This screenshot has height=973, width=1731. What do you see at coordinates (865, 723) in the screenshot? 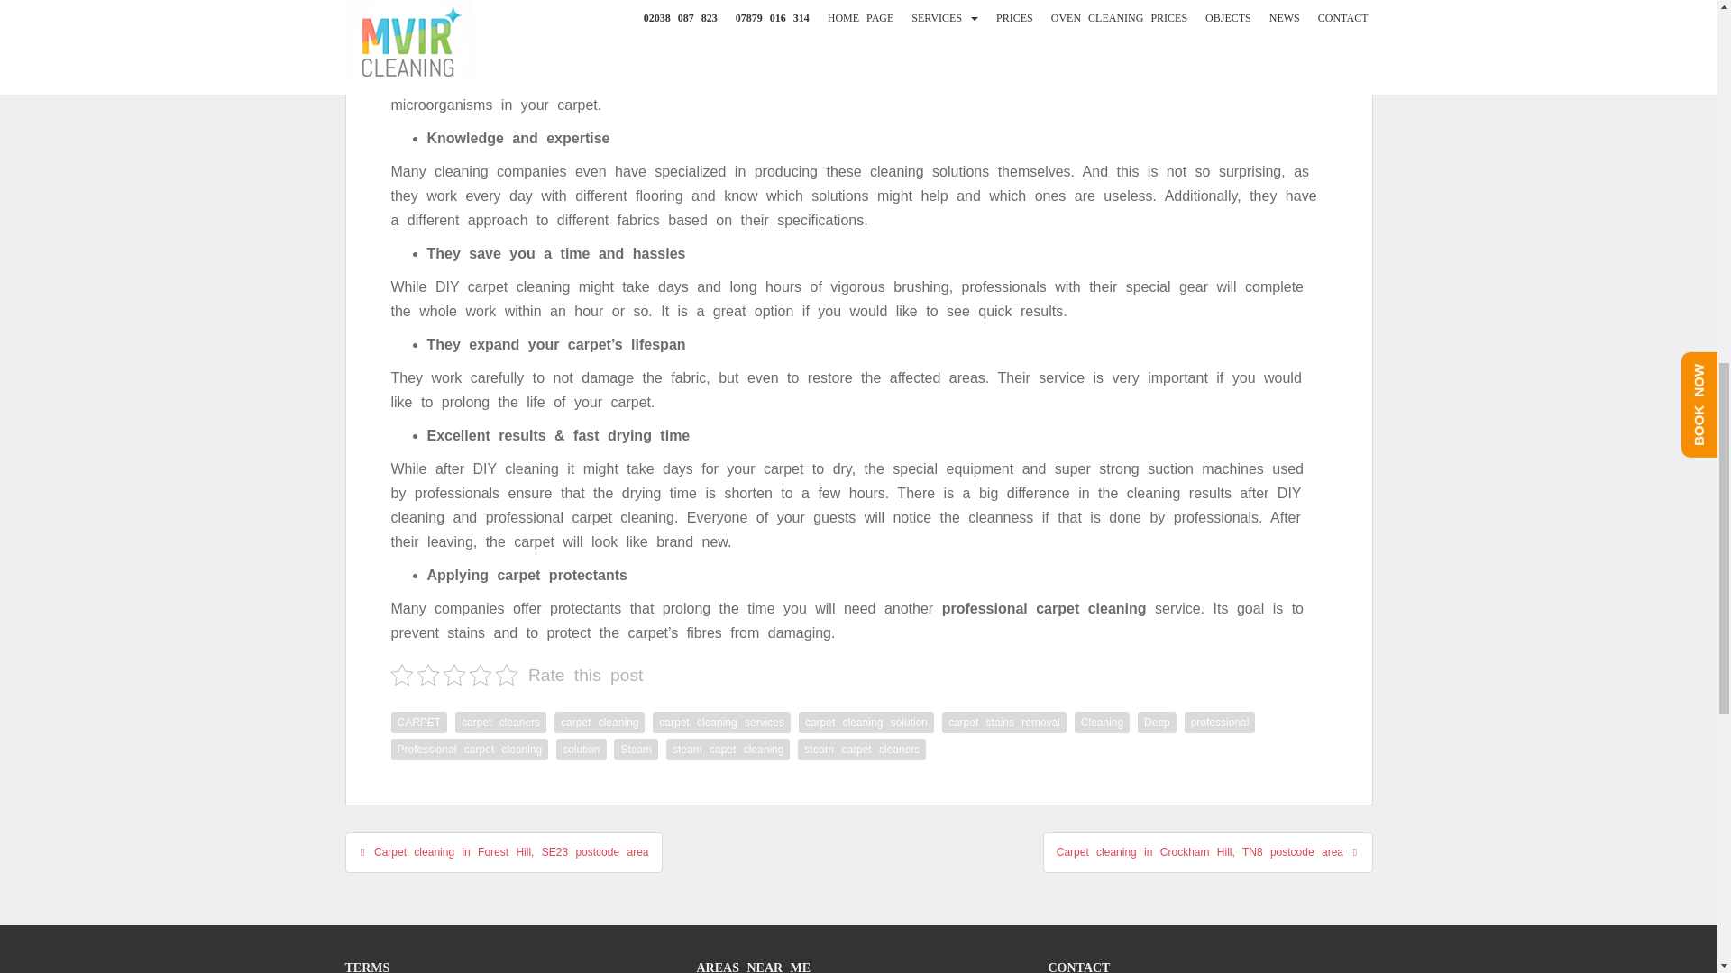
I see `carpet cleaning solution` at bounding box center [865, 723].